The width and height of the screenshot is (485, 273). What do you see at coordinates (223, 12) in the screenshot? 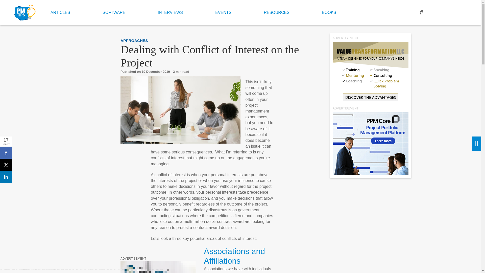
I see `EVENTS` at bounding box center [223, 12].